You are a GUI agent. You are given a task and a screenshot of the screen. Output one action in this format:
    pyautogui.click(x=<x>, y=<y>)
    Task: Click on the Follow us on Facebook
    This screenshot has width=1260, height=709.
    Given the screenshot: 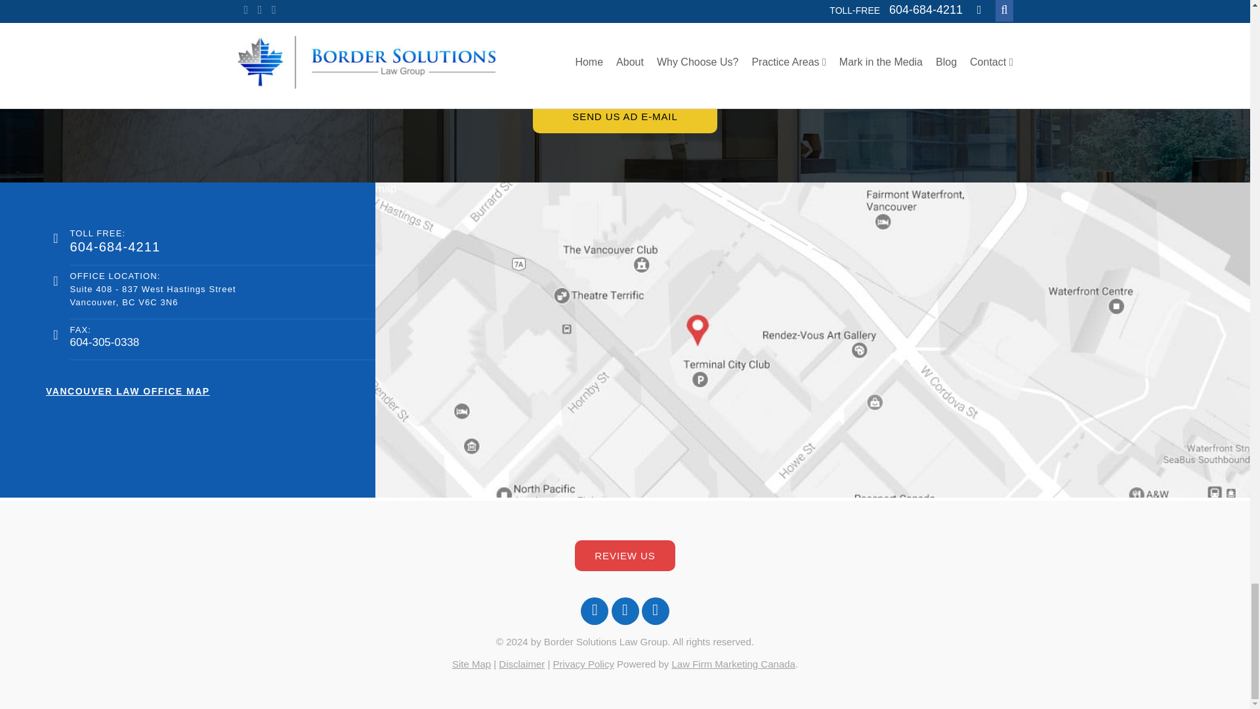 What is the action you would take?
    pyautogui.click(x=595, y=611)
    